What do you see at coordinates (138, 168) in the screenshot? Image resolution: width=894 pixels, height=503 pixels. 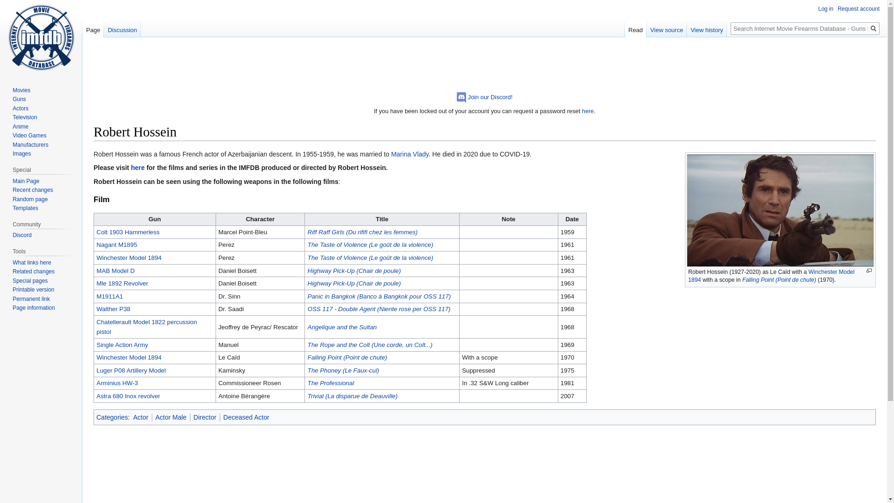 I see `Talk:Robert Hossein` at bounding box center [138, 168].